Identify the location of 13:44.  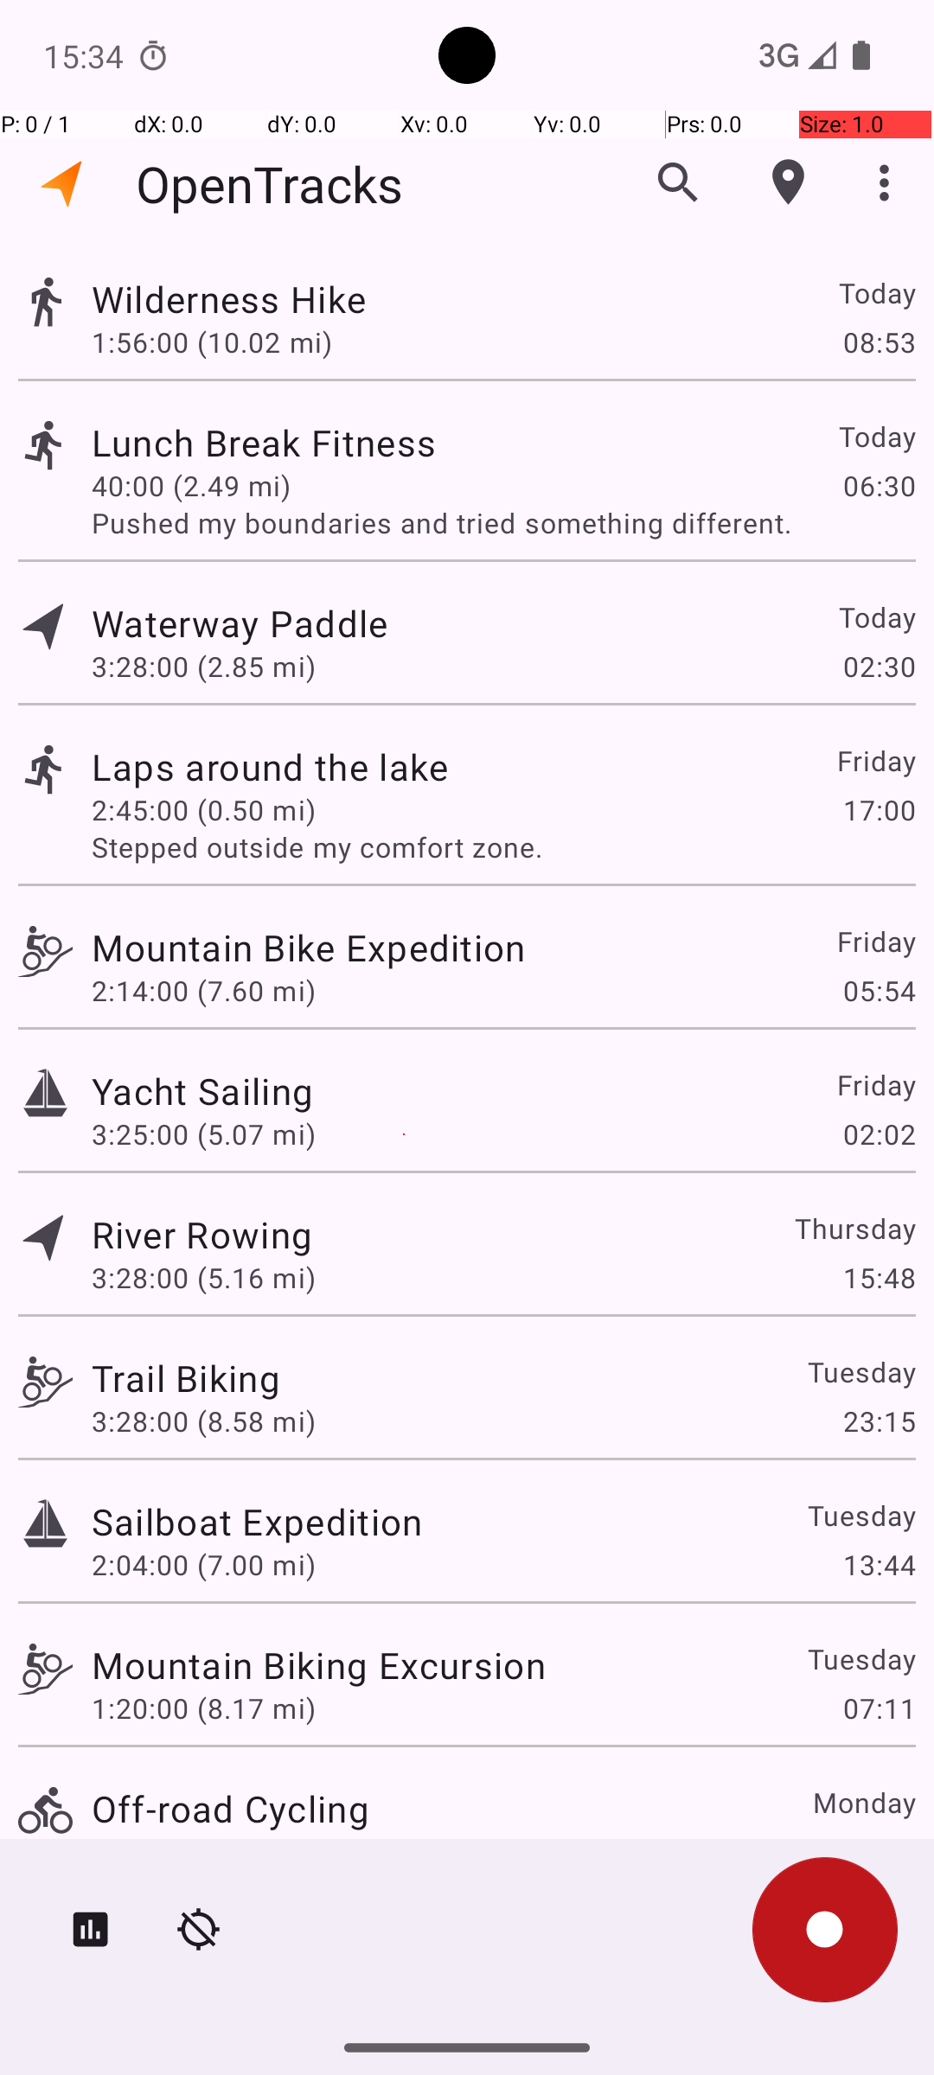
(879, 1565).